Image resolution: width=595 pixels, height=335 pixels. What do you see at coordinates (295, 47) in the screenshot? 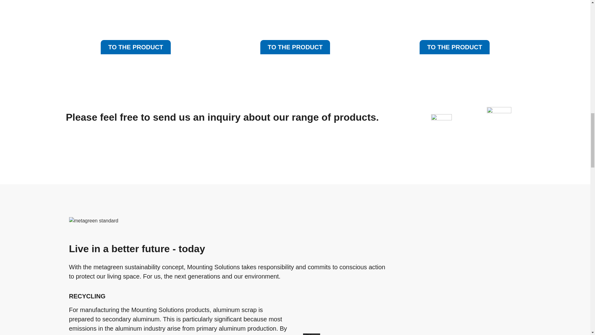
I see `TO THE PRODUCT` at bounding box center [295, 47].